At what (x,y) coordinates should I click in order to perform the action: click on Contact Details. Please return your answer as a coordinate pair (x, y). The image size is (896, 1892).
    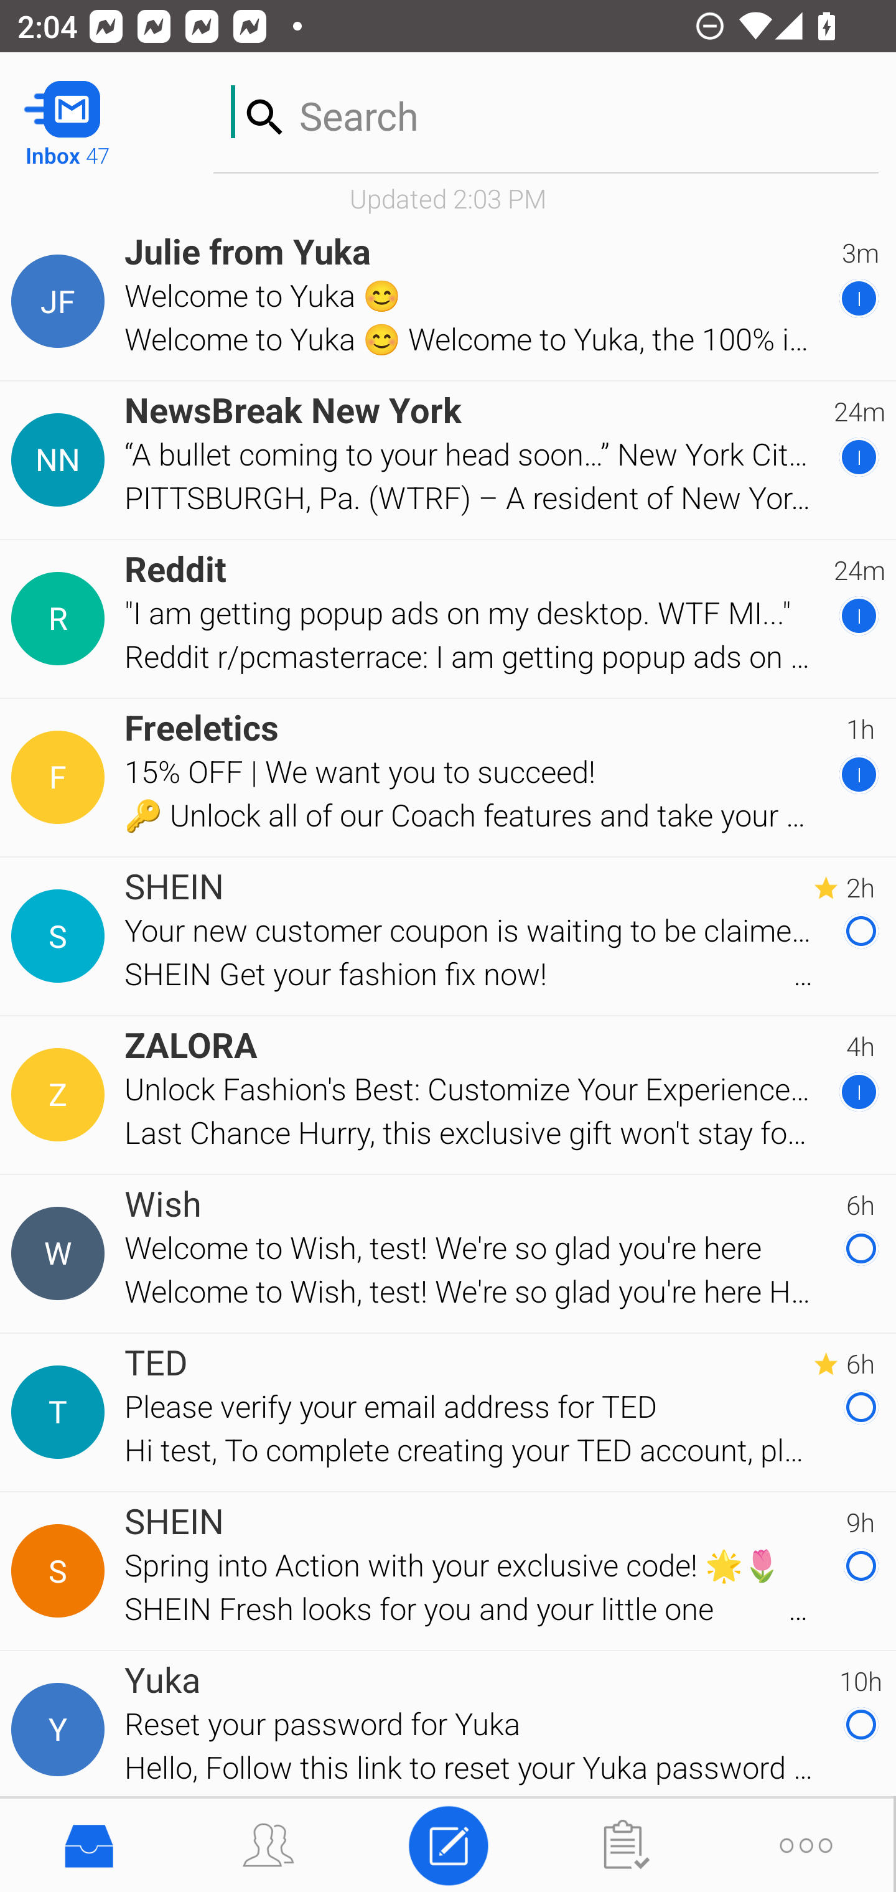
    Looking at the image, I should click on (61, 777).